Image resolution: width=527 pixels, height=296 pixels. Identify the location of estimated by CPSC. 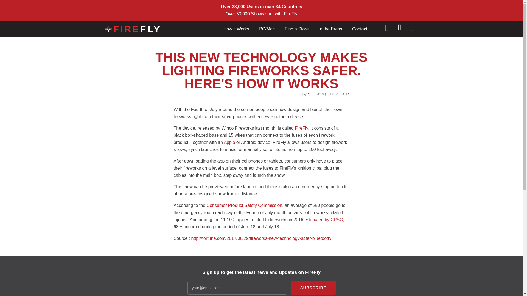
(324, 220).